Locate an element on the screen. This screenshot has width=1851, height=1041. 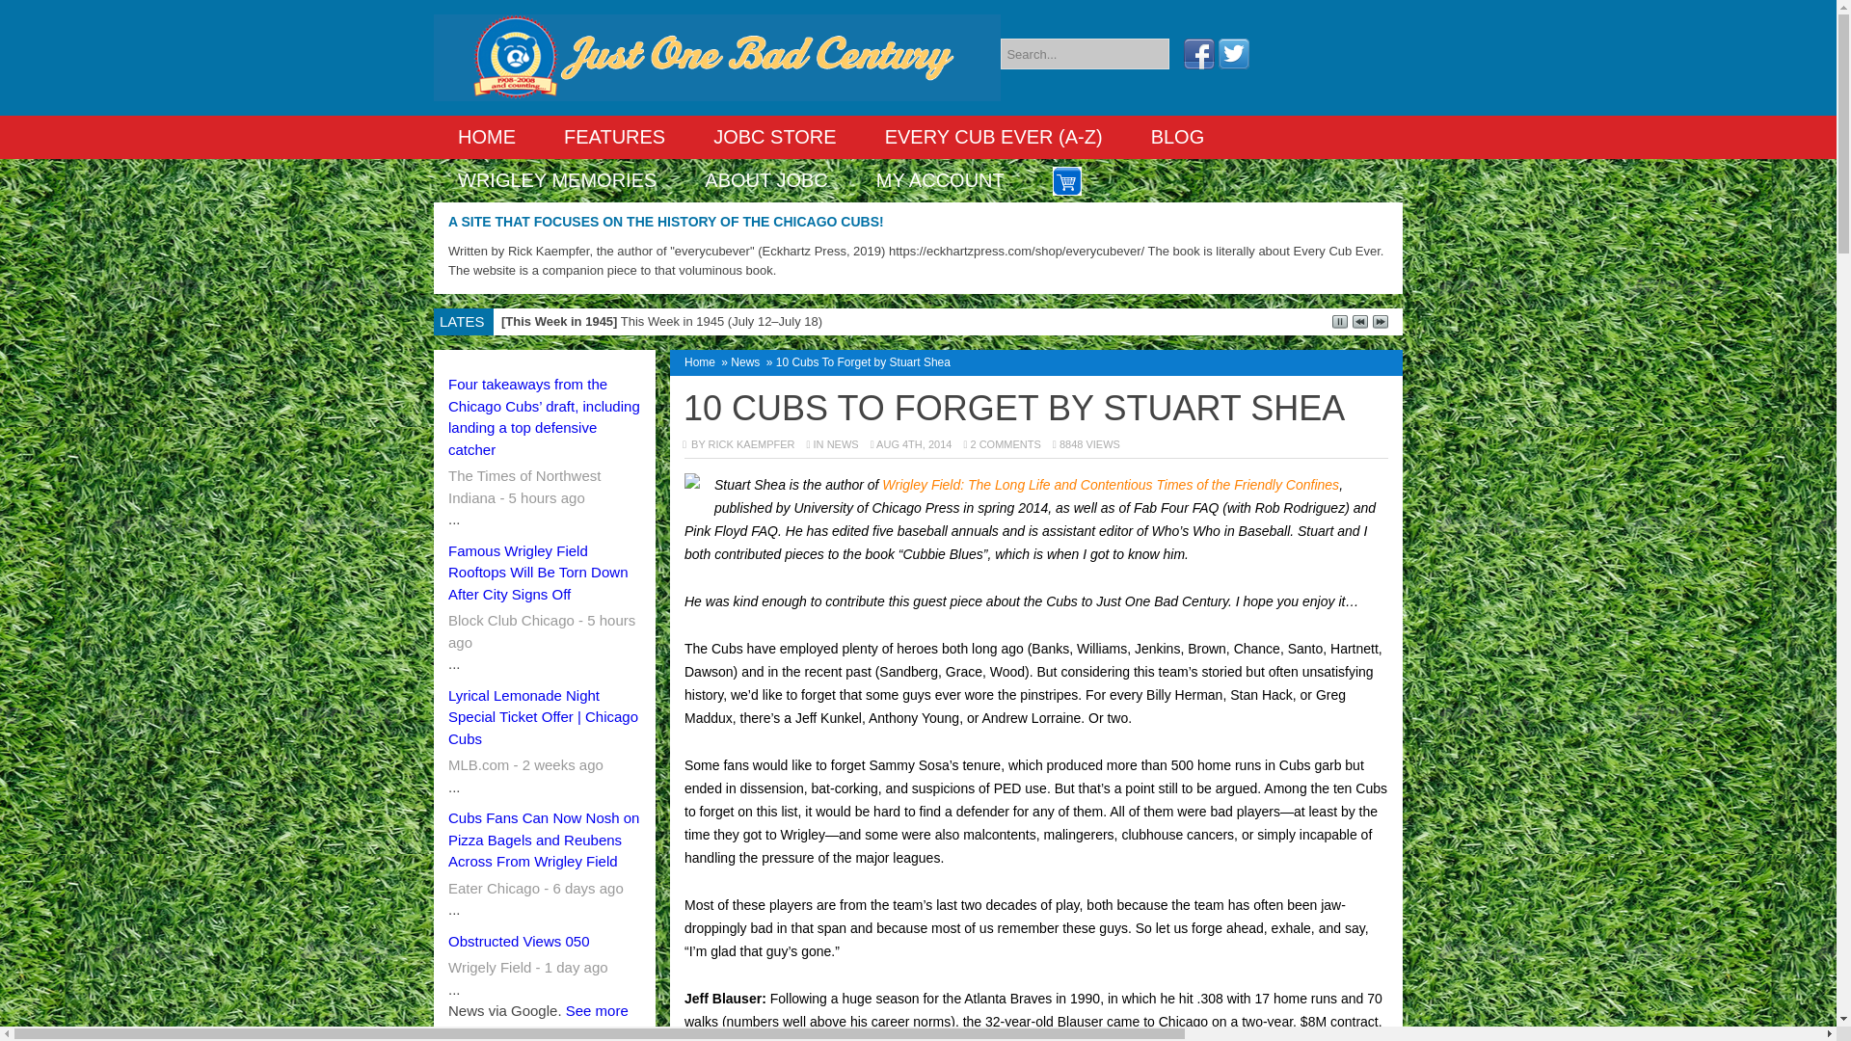
BLOG is located at coordinates (1178, 137).